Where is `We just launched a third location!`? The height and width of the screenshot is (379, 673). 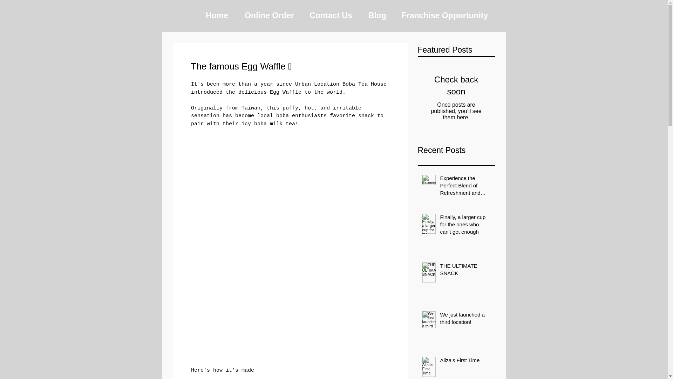 We just launched a third location! is located at coordinates (465, 319).